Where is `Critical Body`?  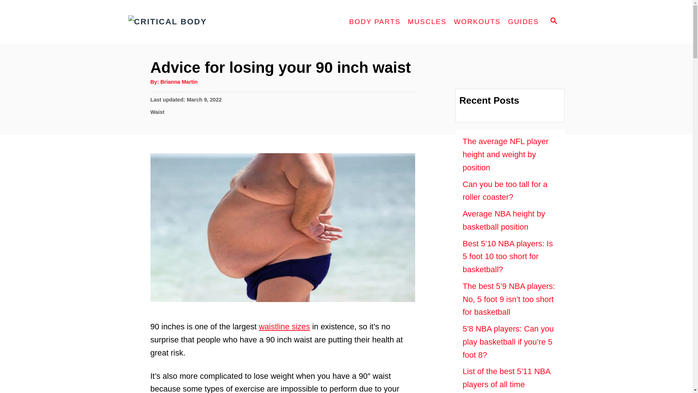 Critical Body is located at coordinates (193, 22).